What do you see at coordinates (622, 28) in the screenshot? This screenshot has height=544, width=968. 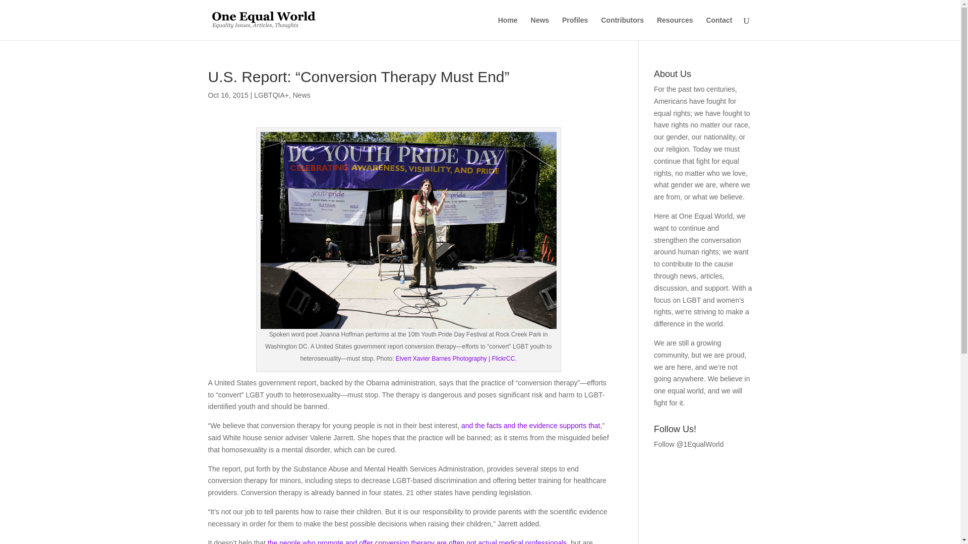 I see `Contributors` at bounding box center [622, 28].